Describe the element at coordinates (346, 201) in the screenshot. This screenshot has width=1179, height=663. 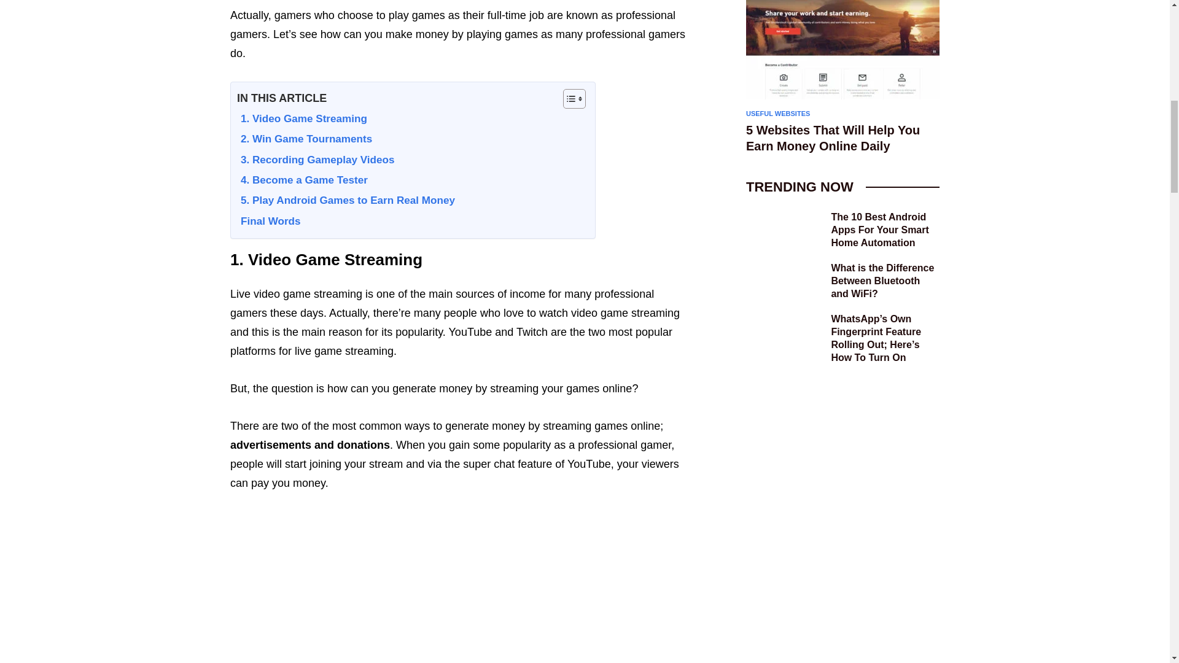
I see `5. Play Android Games to Earn Real Money` at that location.